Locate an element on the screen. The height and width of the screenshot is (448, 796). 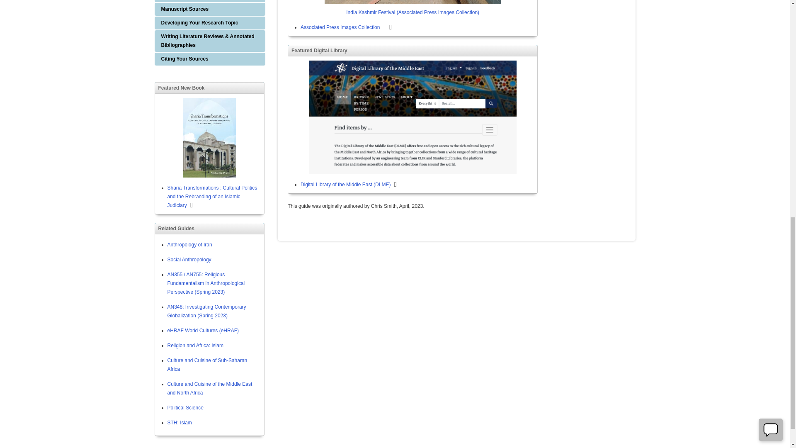
Ethnographic Research Methods is located at coordinates (210, 1).